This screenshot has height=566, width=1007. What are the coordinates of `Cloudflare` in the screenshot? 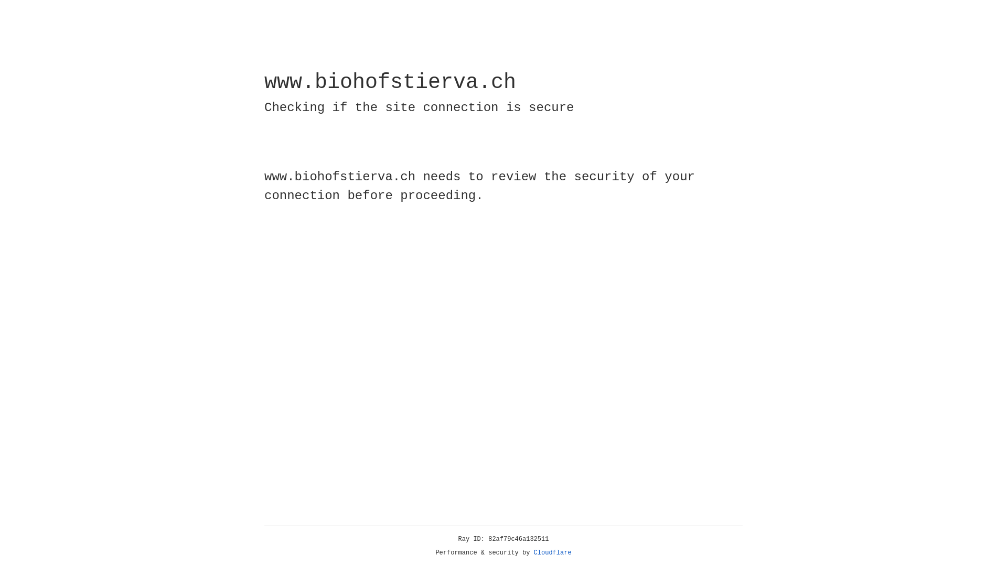 It's located at (553, 553).